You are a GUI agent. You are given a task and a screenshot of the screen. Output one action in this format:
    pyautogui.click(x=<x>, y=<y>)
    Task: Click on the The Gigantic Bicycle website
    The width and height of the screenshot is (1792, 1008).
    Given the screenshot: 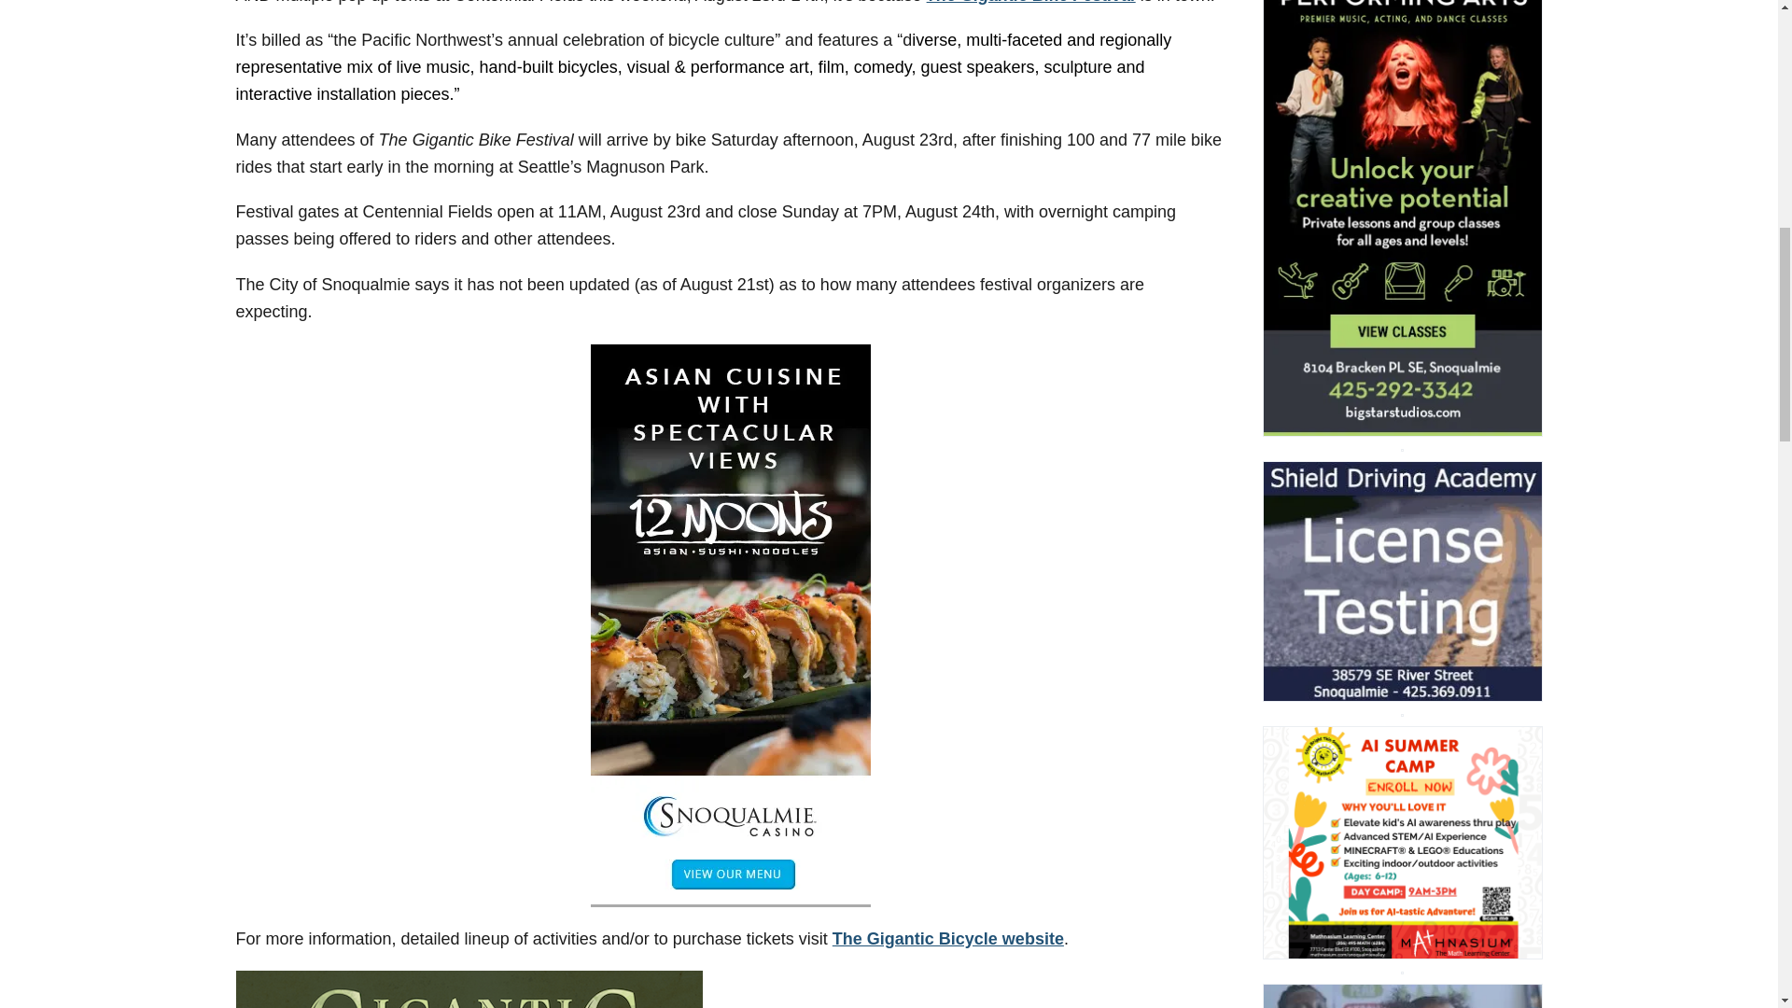 What is the action you would take?
    pyautogui.click(x=948, y=939)
    